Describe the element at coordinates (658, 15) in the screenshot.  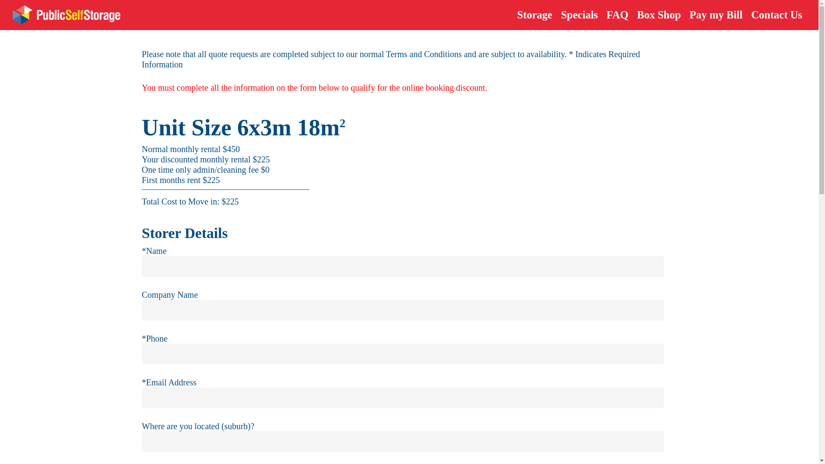
I see `Box Shop` at that location.